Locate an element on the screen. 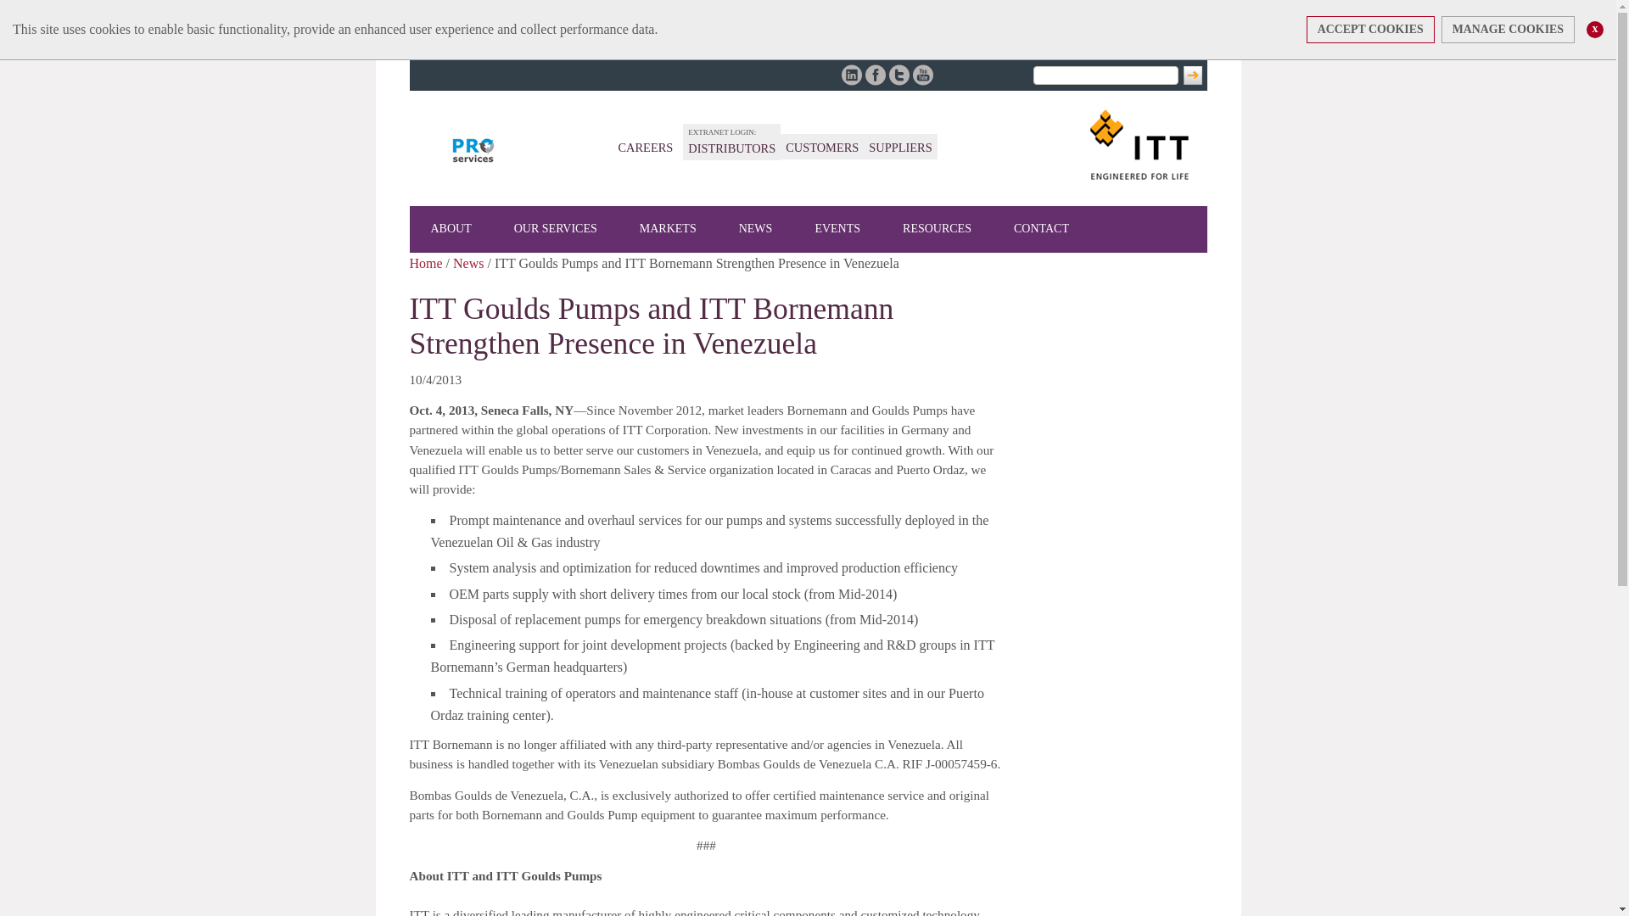  MANAGE COOKIES is located at coordinates (1509, 29).